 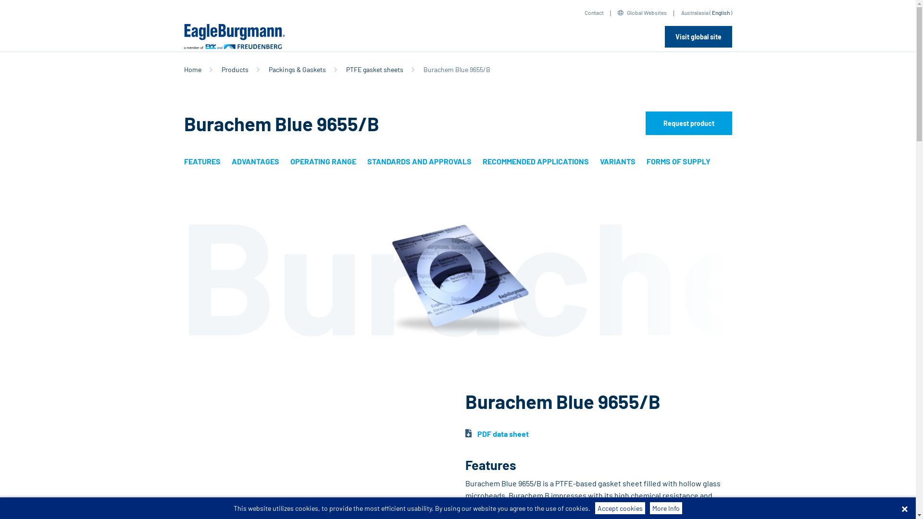 I want to click on FEATURES, so click(x=202, y=161).